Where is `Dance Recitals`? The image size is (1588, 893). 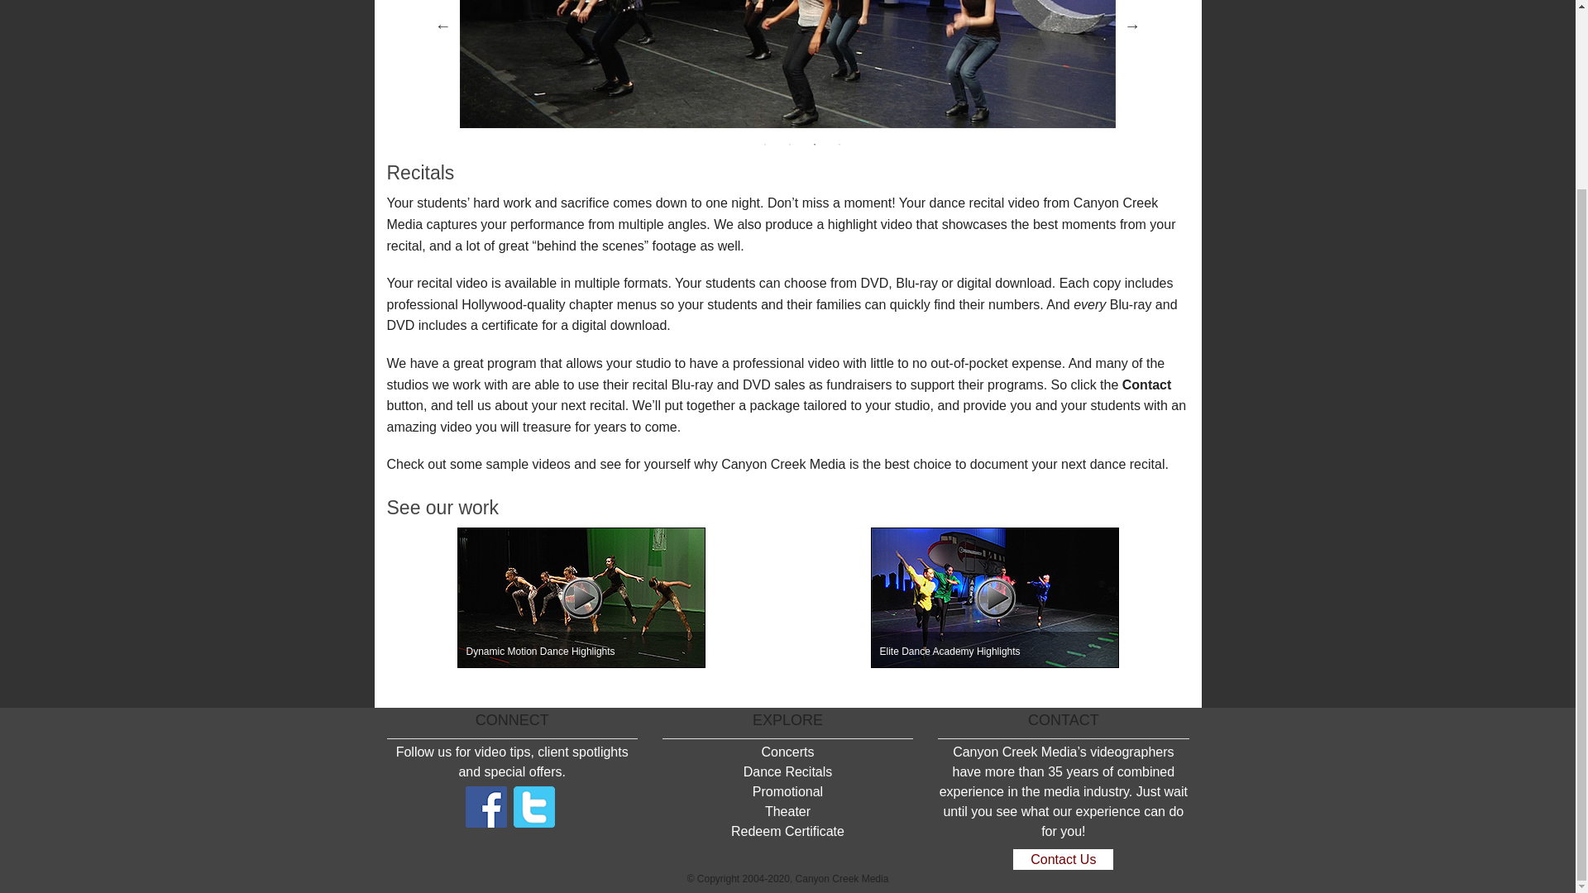
Dance Recitals is located at coordinates (787, 771).